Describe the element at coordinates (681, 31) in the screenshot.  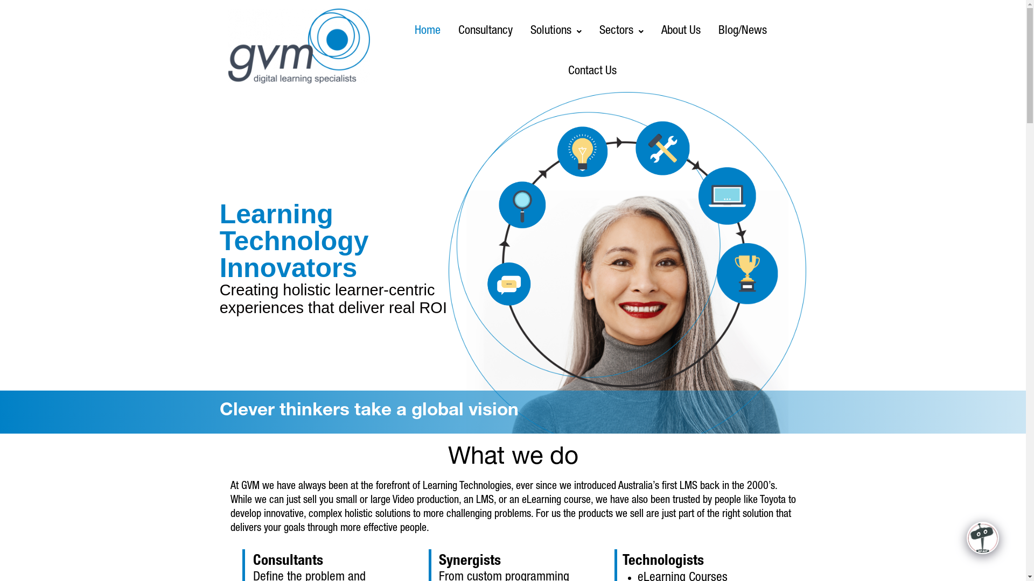
I see `About Us` at that location.